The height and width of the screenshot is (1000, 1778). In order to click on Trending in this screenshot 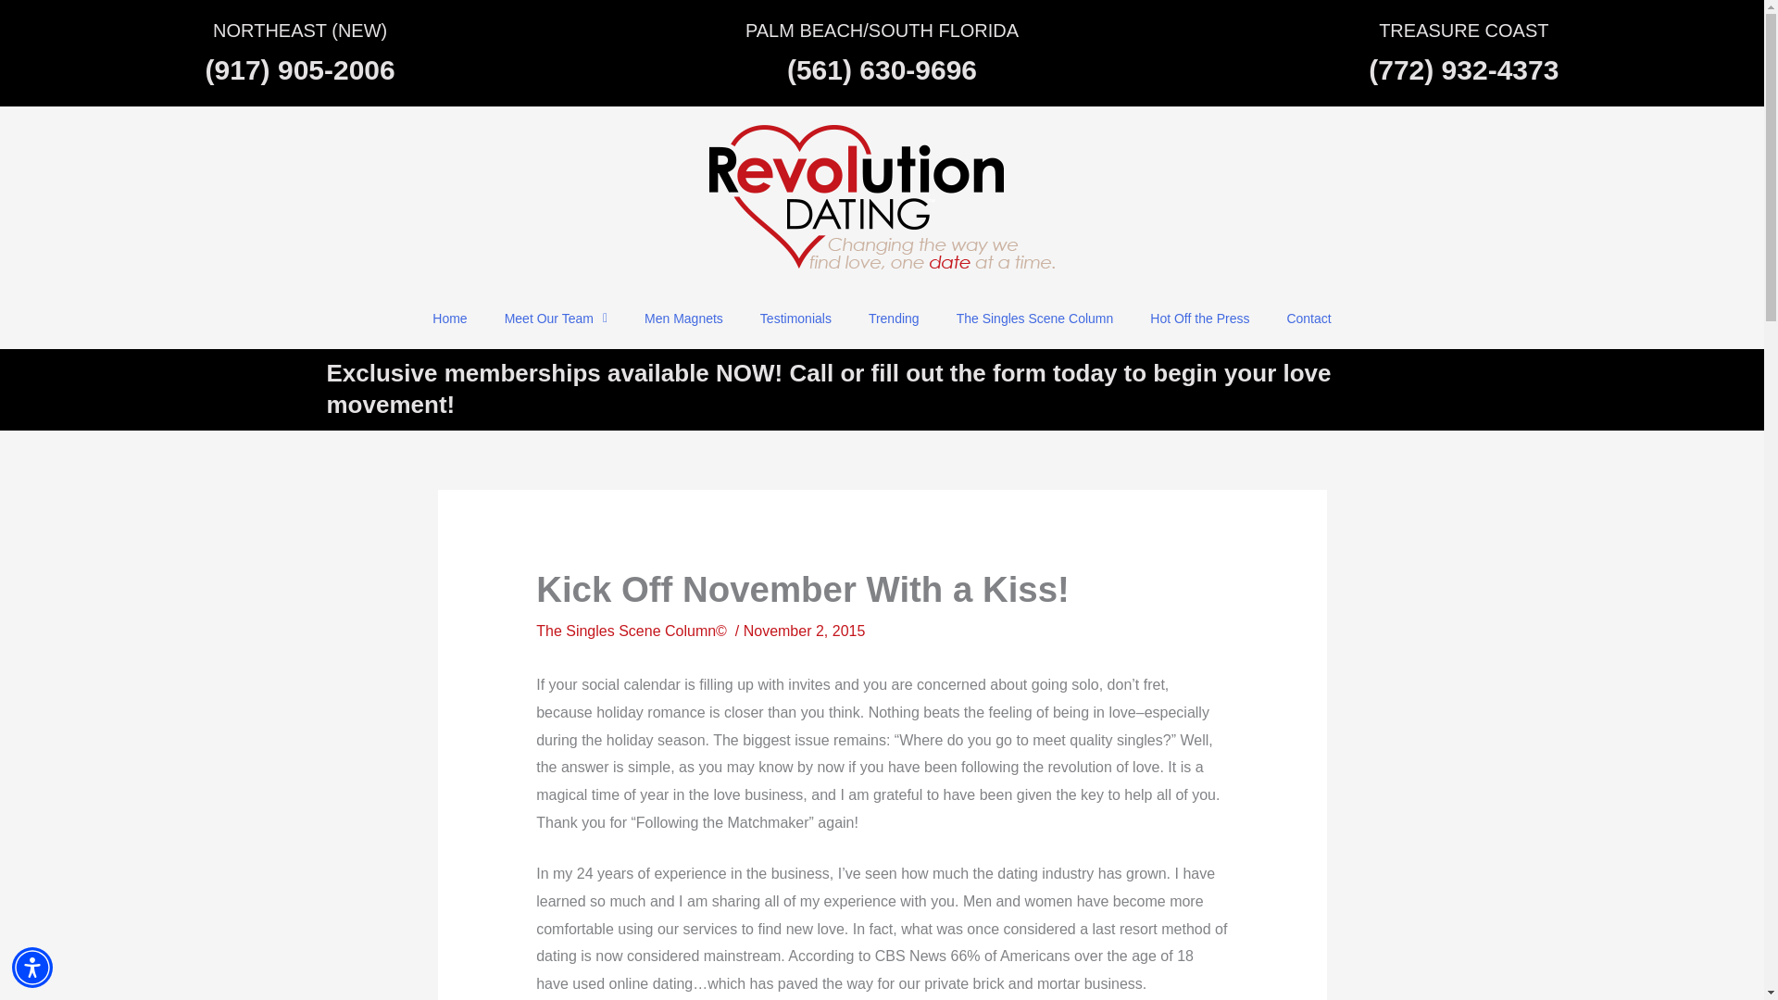, I will do `click(894, 319)`.